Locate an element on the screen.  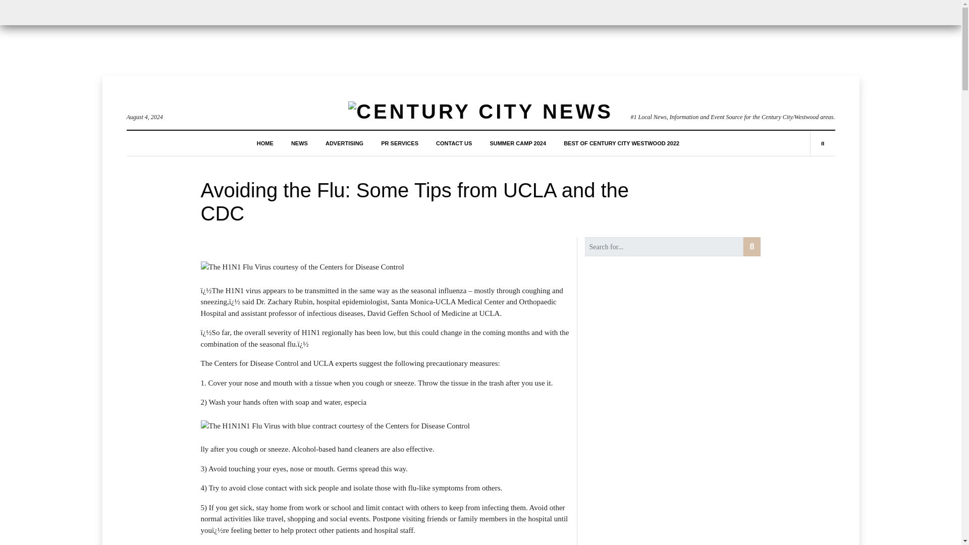
BEST OF CENTURY CITY WESTWOOD 2022 is located at coordinates (621, 143).